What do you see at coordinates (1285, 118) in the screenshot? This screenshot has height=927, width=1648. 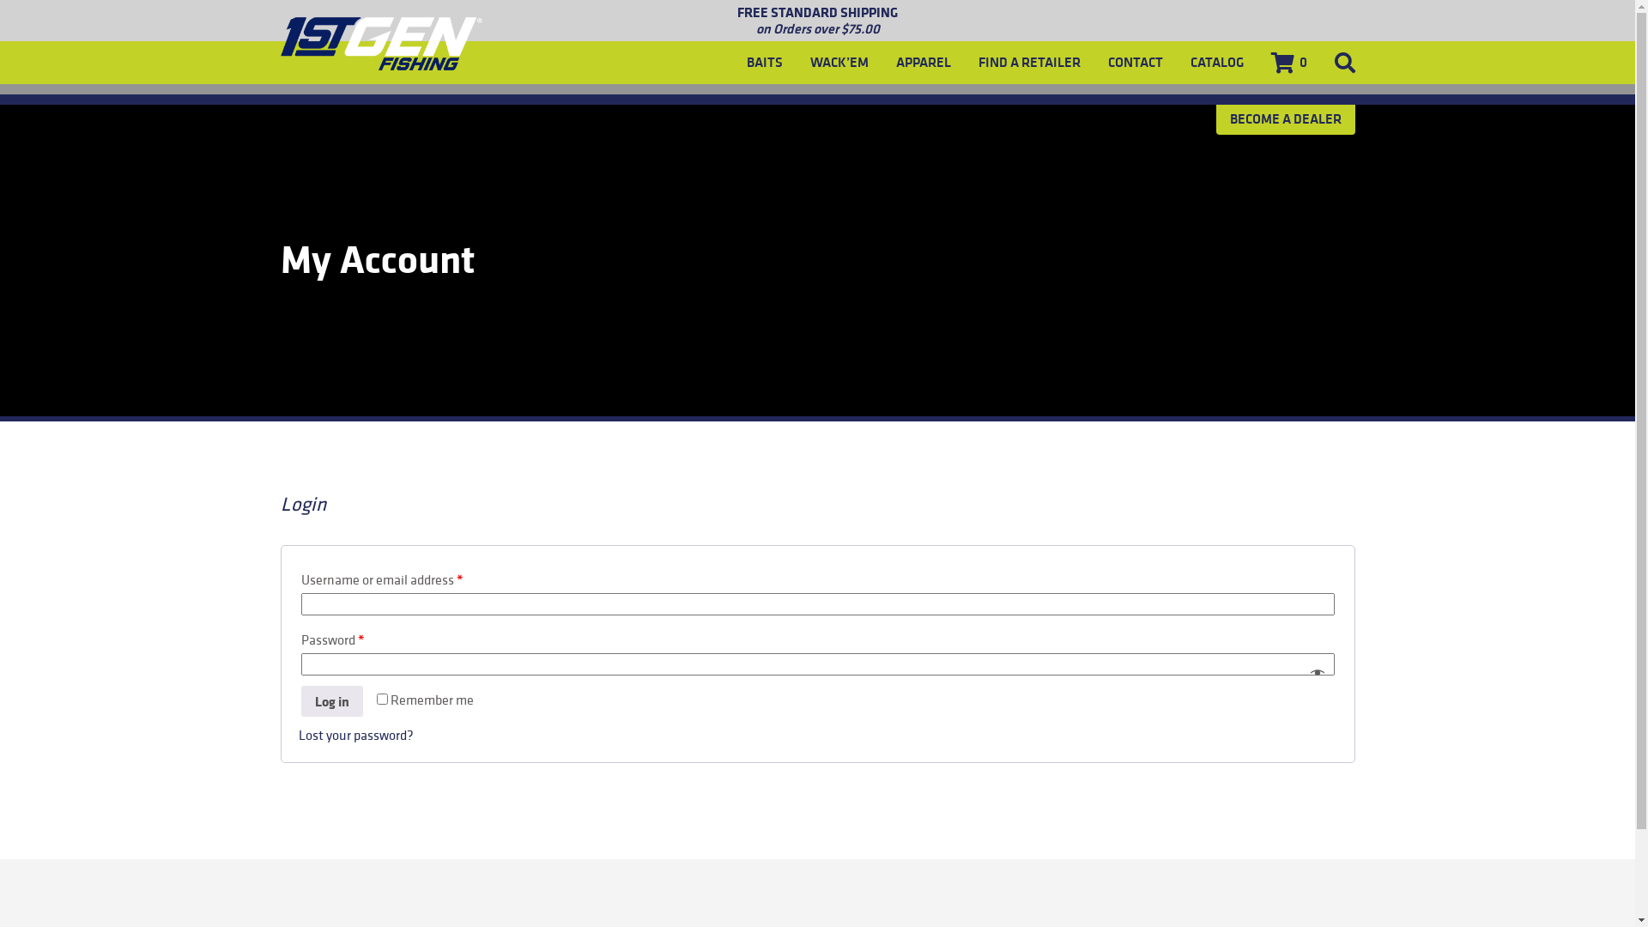 I see `BECOME A DEALER` at bounding box center [1285, 118].